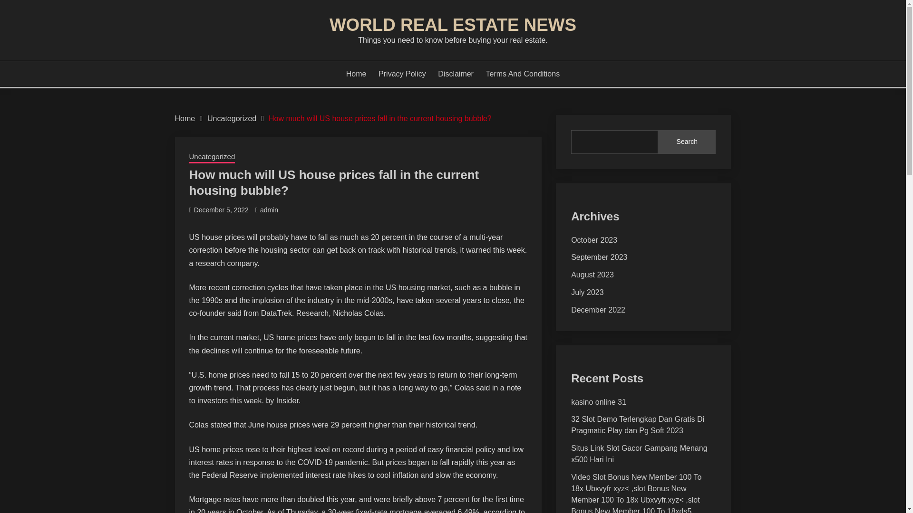  Describe the element at coordinates (456, 74) in the screenshot. I see `Disclaimer` at that location.